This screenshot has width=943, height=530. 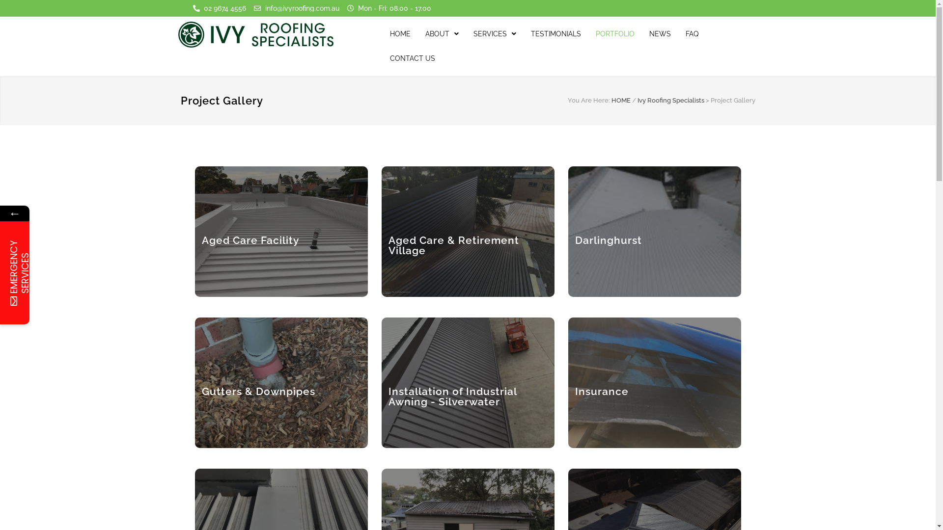 I want to click on PORTFOLIO, so click(x=615, y=34).